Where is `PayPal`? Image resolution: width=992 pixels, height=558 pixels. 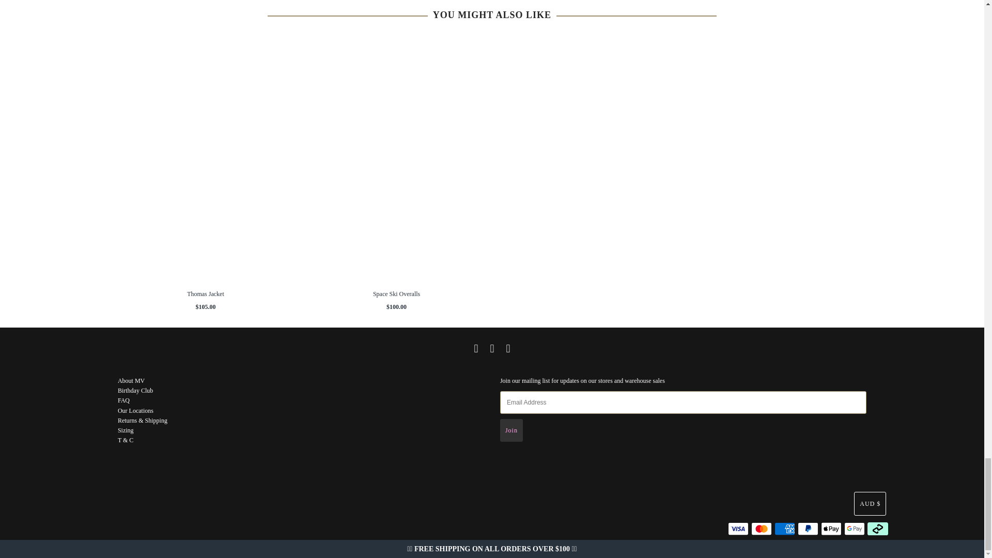
PayPal is located at coordinates (808, 528).